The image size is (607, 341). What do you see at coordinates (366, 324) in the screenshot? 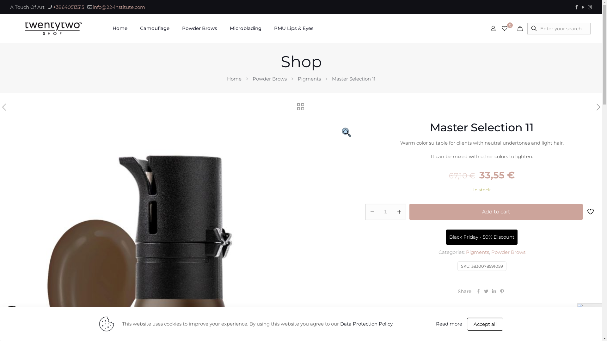
I see `Data Protection Policy` at bounding box center [366, 324].